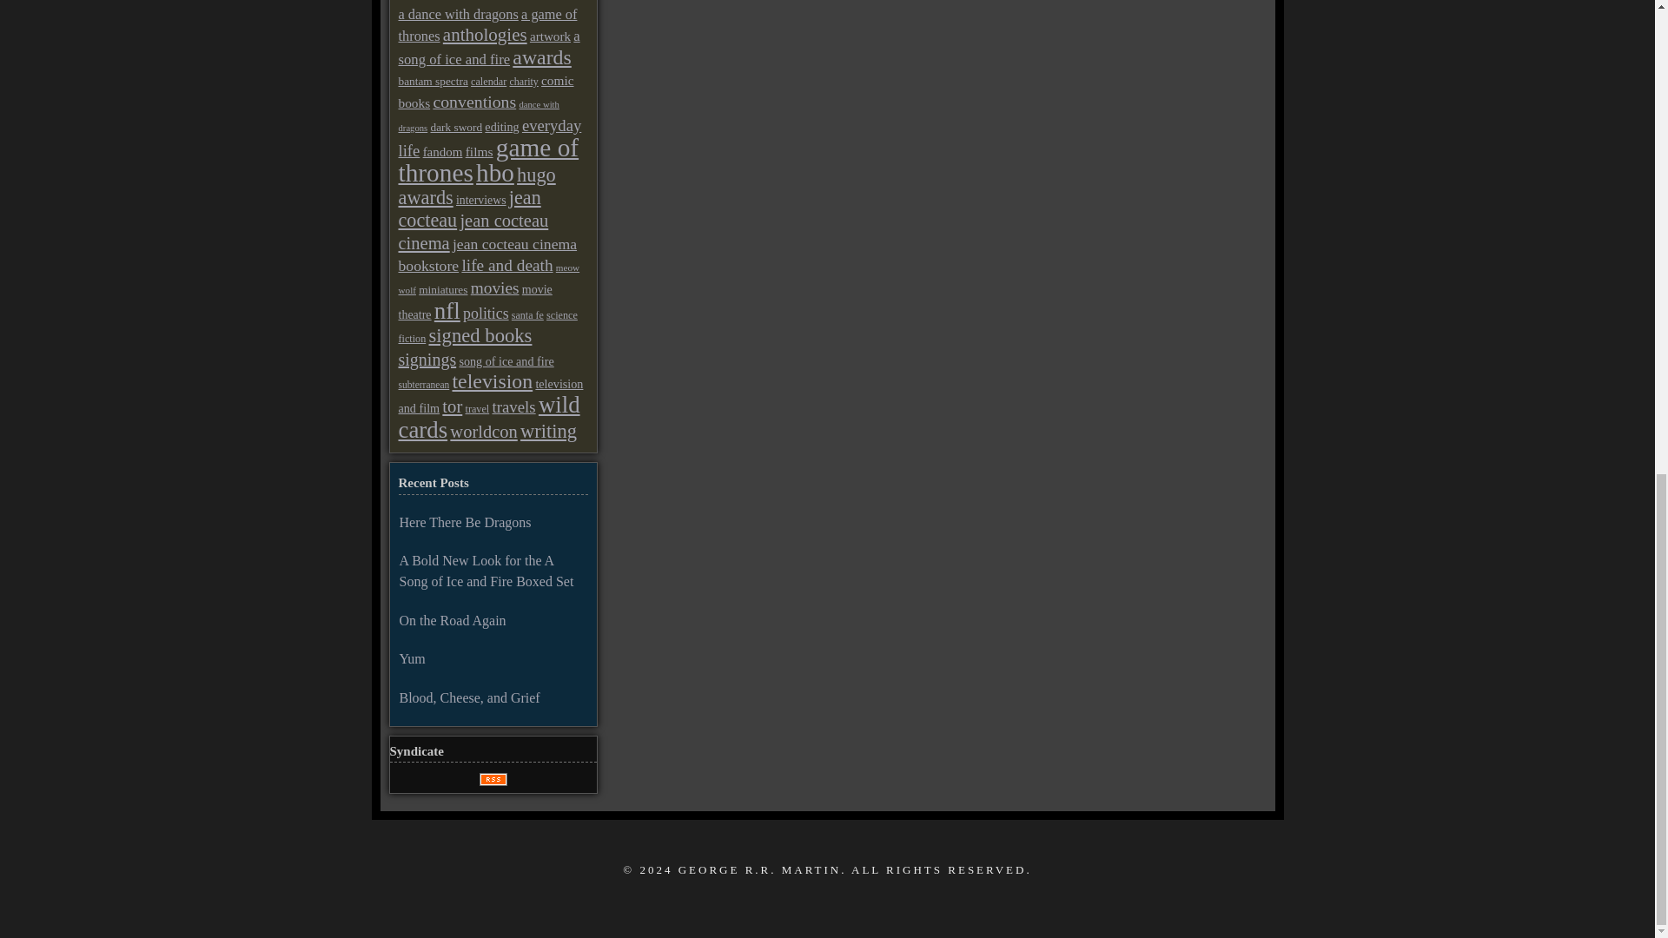  I want to click on calendar, so click(488, 82).